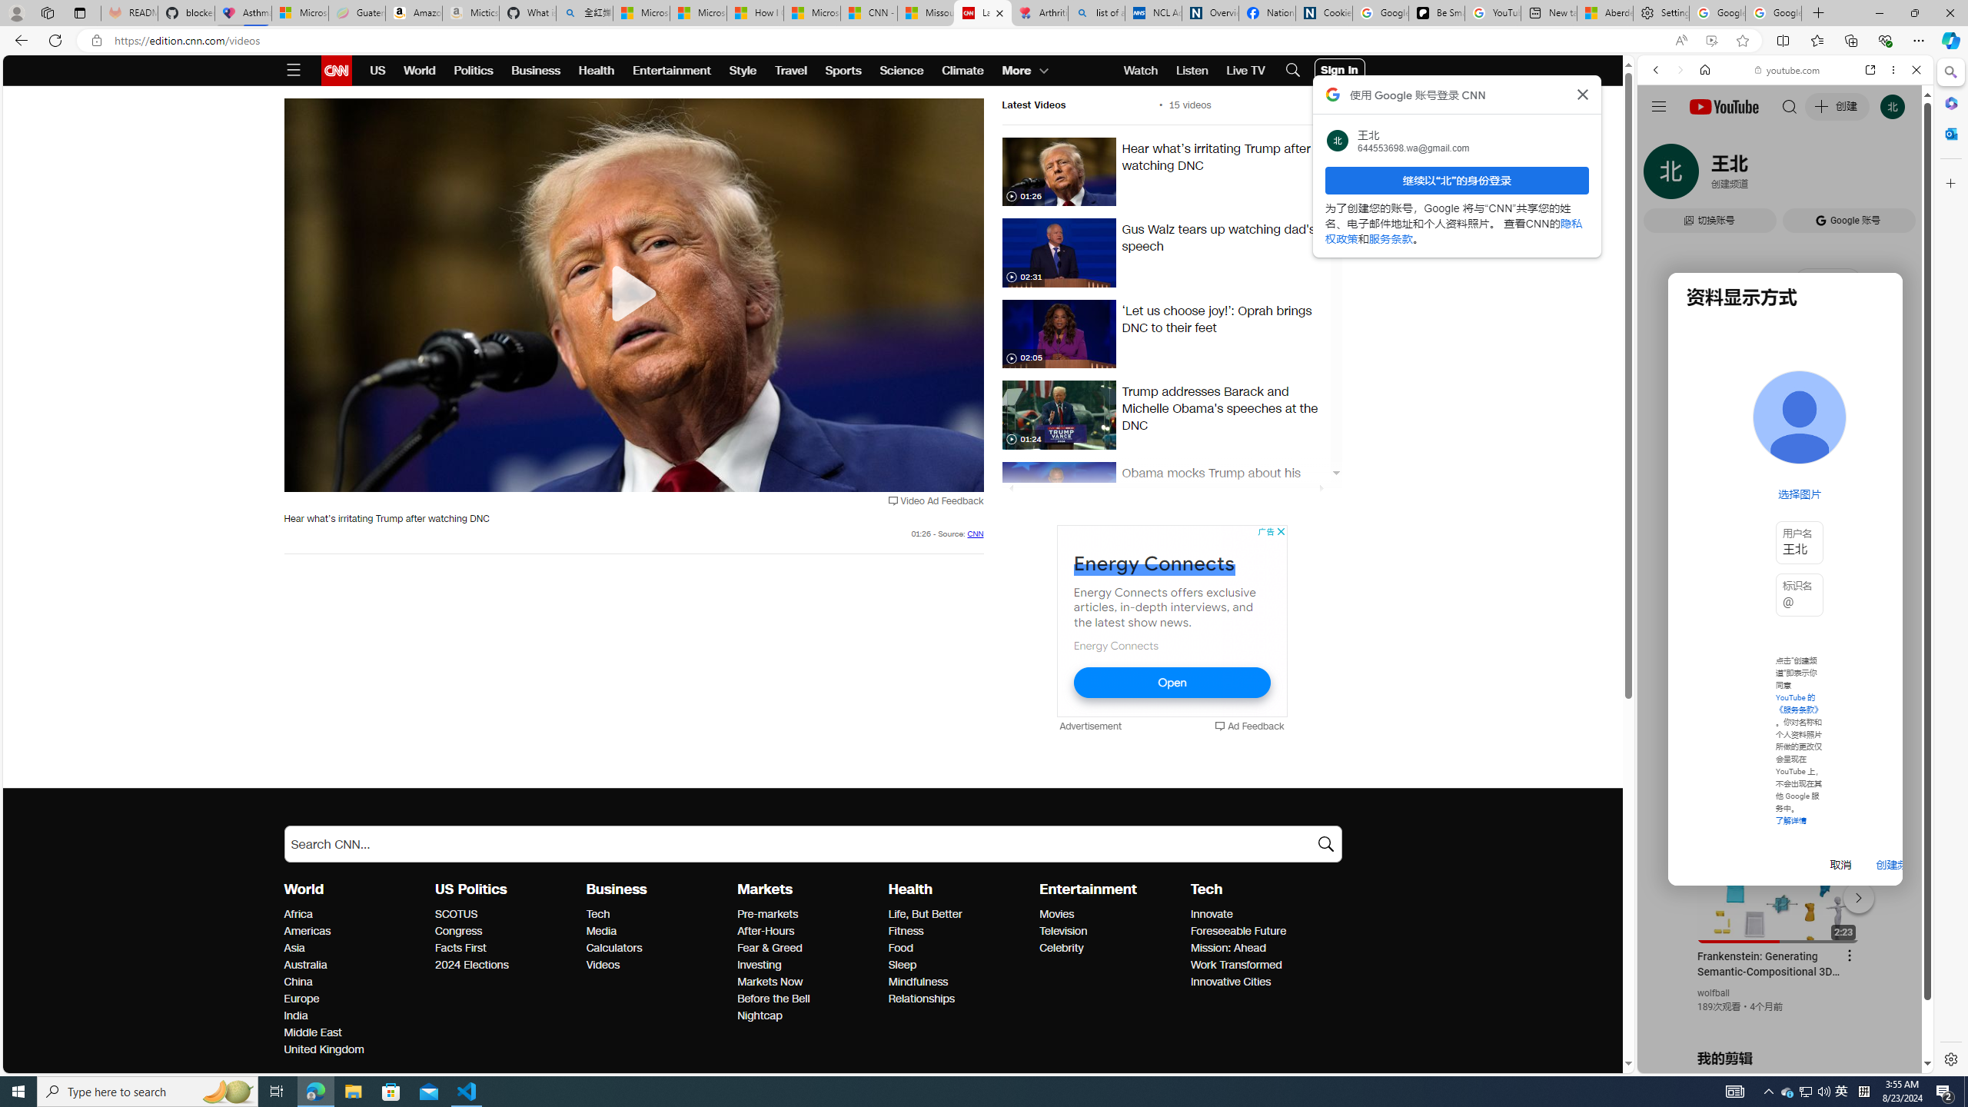 This screenshot has width=1968, height=1107. Describe the element at coordinates (657, 932) in the screenshot. I see `Media` at that location.